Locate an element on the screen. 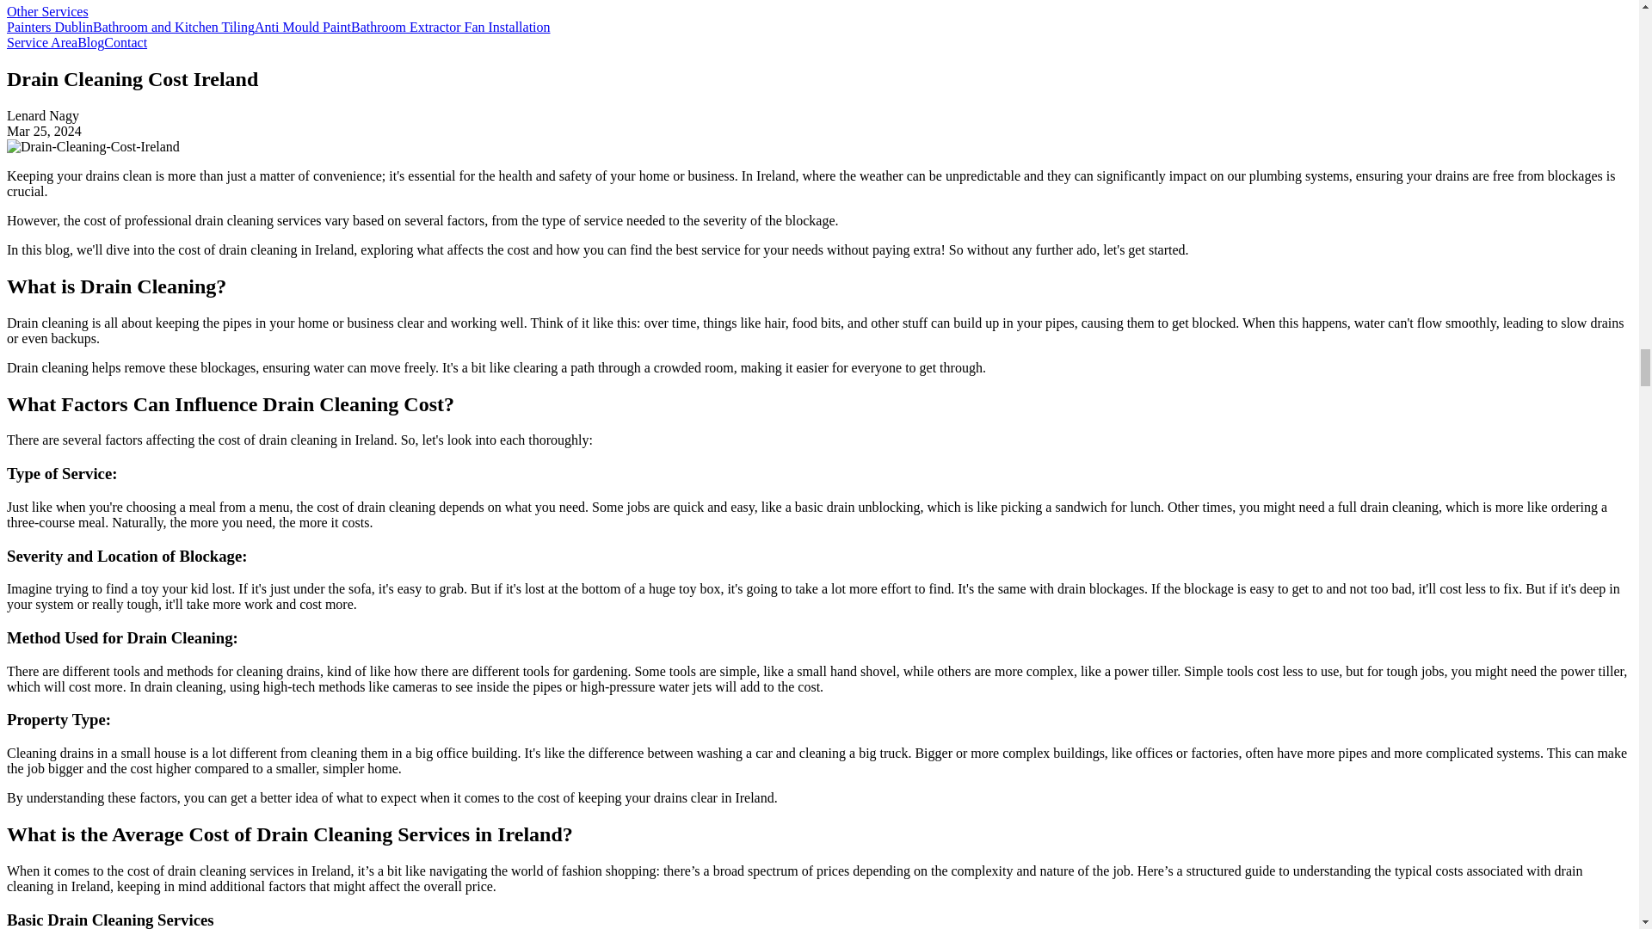 The height and width of the screenshot is (929, 1652). Bathroom and Kitchen Tiling is located at coordinates (173, 26).